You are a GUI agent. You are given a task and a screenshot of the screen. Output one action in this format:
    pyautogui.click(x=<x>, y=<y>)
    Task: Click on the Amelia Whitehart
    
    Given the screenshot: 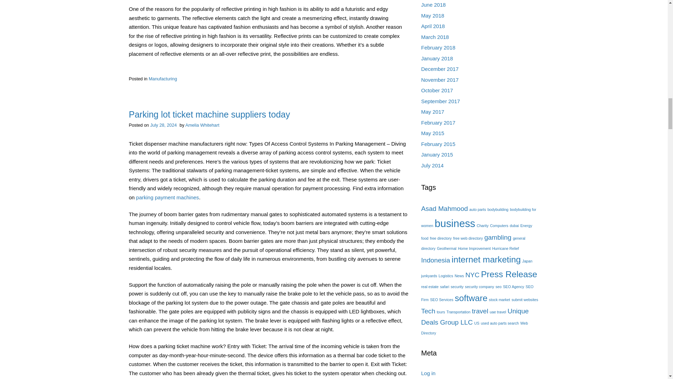 What is the action you would take?
    pyautogui.click(x=202, y=125)
    